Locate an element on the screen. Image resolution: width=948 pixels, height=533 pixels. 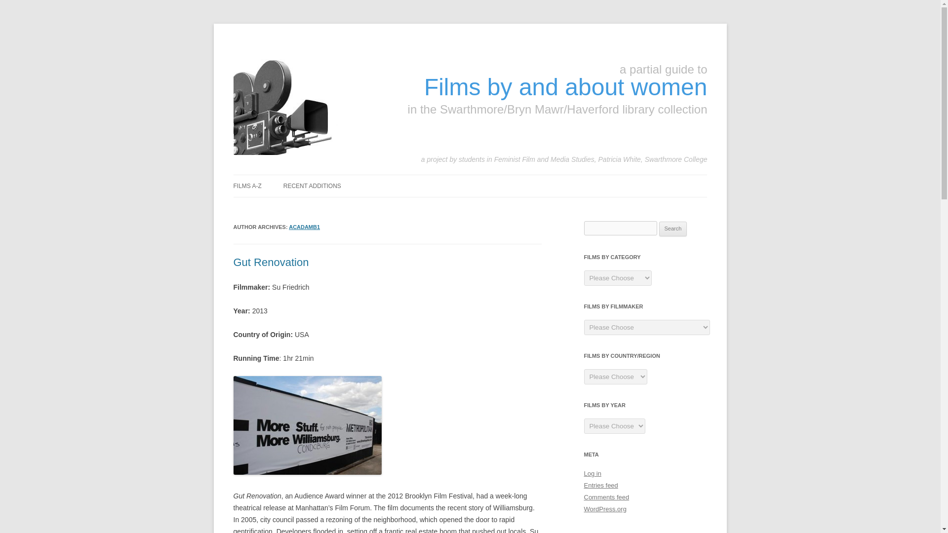
Comments feed is located at coordinates (606, 497).